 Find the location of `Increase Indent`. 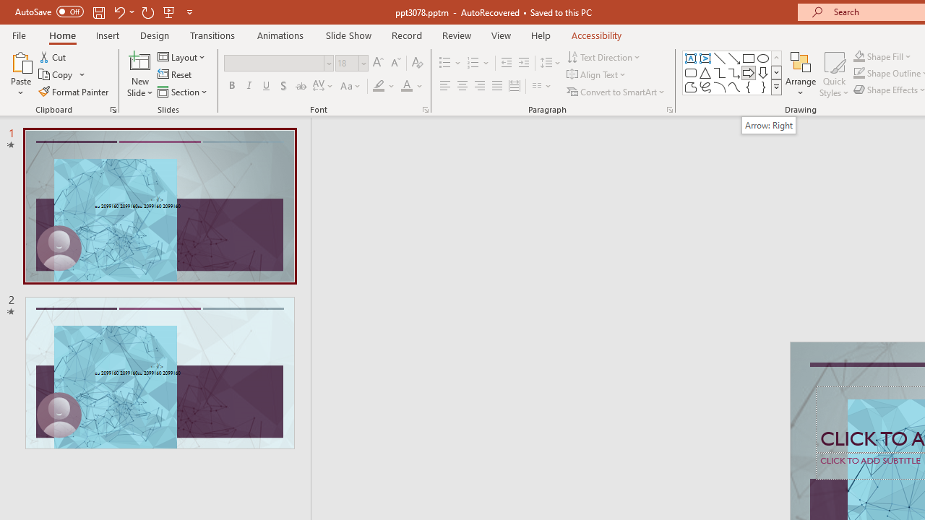

Increase Indent is located at coordinates (524, 64).